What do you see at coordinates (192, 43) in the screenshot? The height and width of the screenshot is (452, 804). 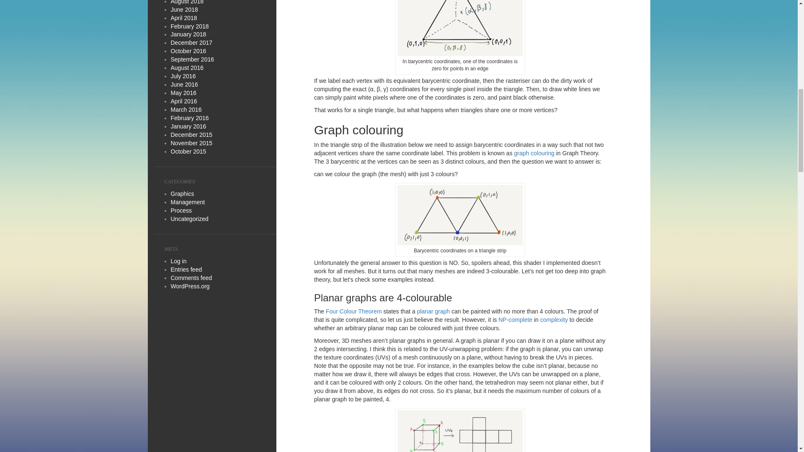 I see `December 2017` at bounding box center [192, 43].